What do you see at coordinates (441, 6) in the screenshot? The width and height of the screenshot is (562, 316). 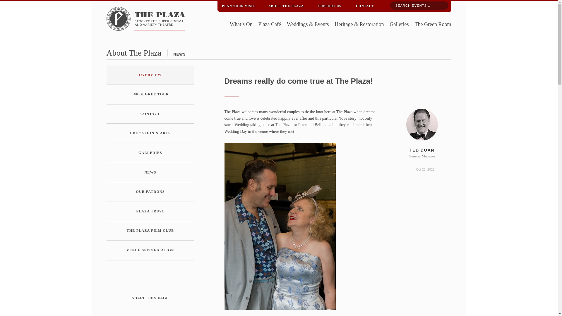 I see `submit` at bounding box center [441, 6].